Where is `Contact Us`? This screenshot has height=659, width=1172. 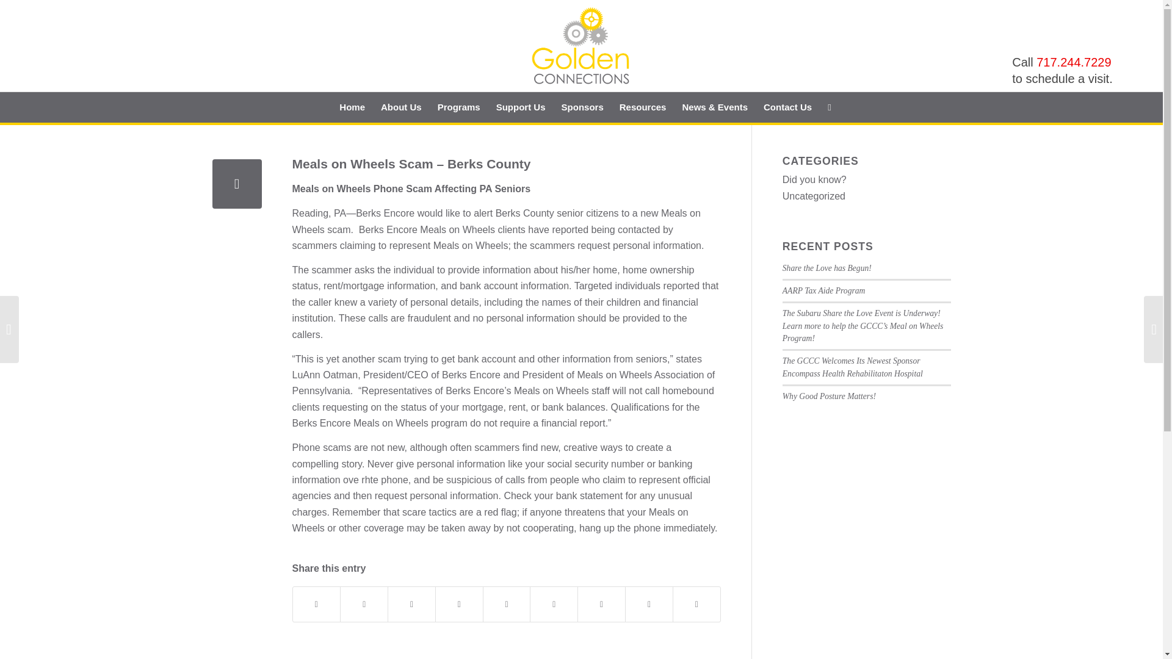 Contact Us is located at coordinates (787, 107).